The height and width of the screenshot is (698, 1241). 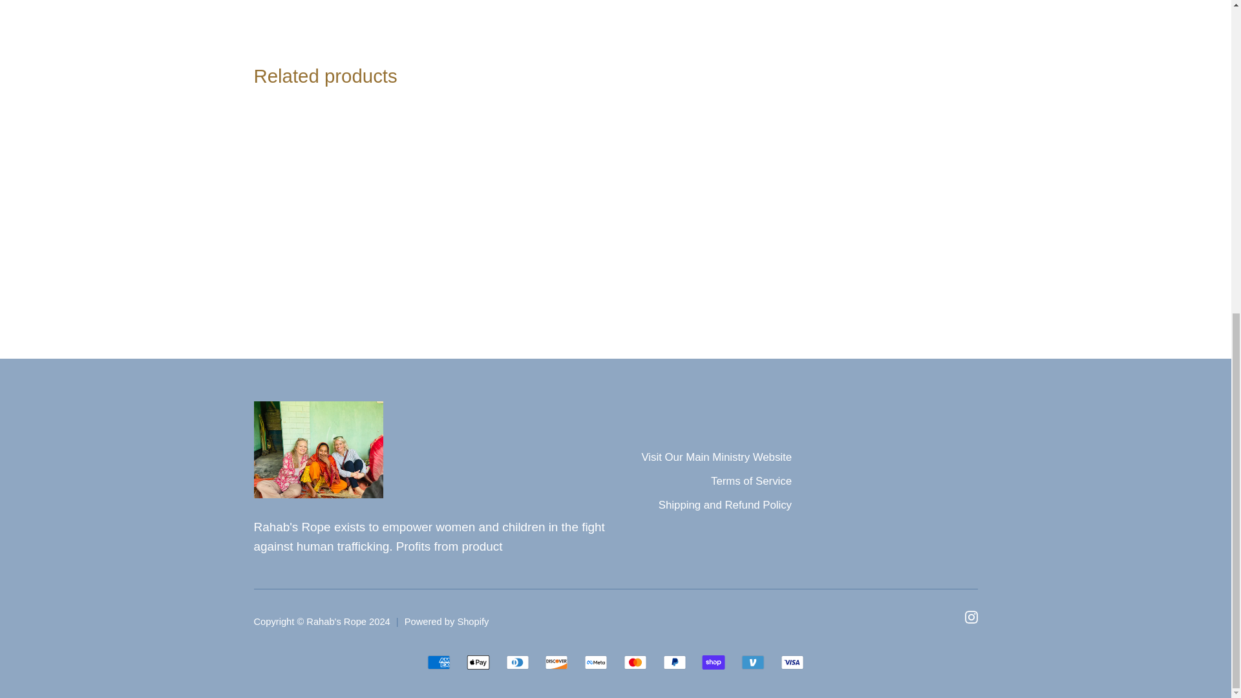 I want to click on Diners Club, so click(x=518, y=662).